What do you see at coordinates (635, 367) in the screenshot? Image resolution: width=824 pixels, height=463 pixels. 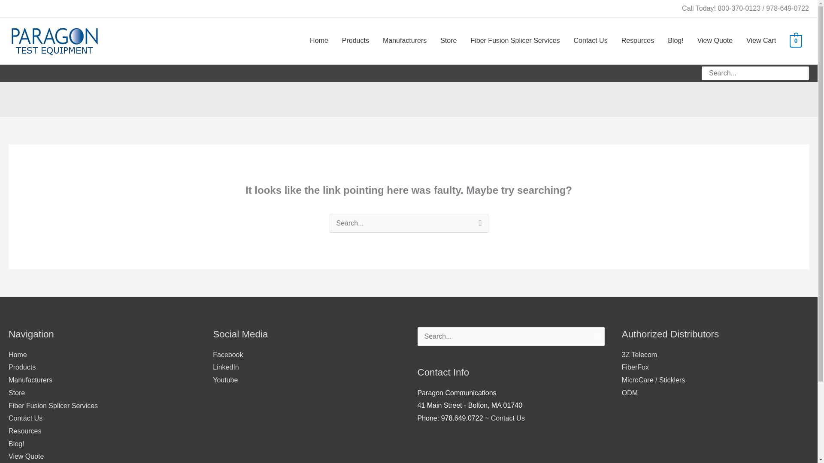 I see `FiberFox` at bounding box center [635, 367].